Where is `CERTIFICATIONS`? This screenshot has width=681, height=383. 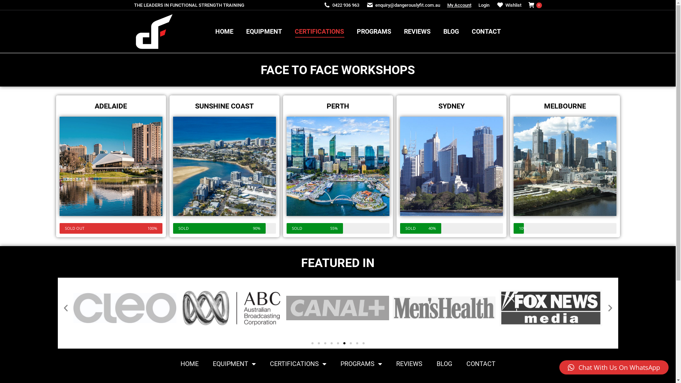 CERTIFICATIONS is located at coordinates (298, 364).